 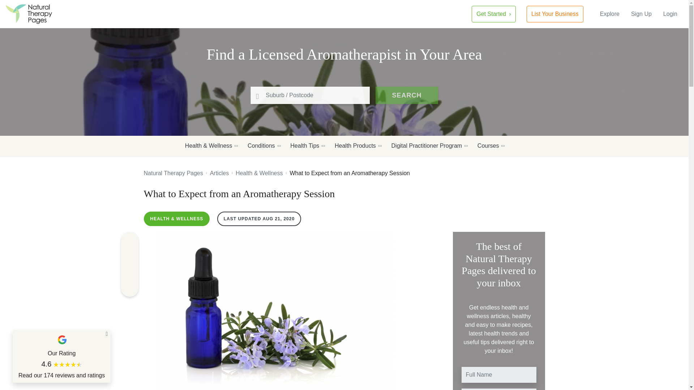 I want to click on global.social.shareEmail, so click(x=129, y=288).